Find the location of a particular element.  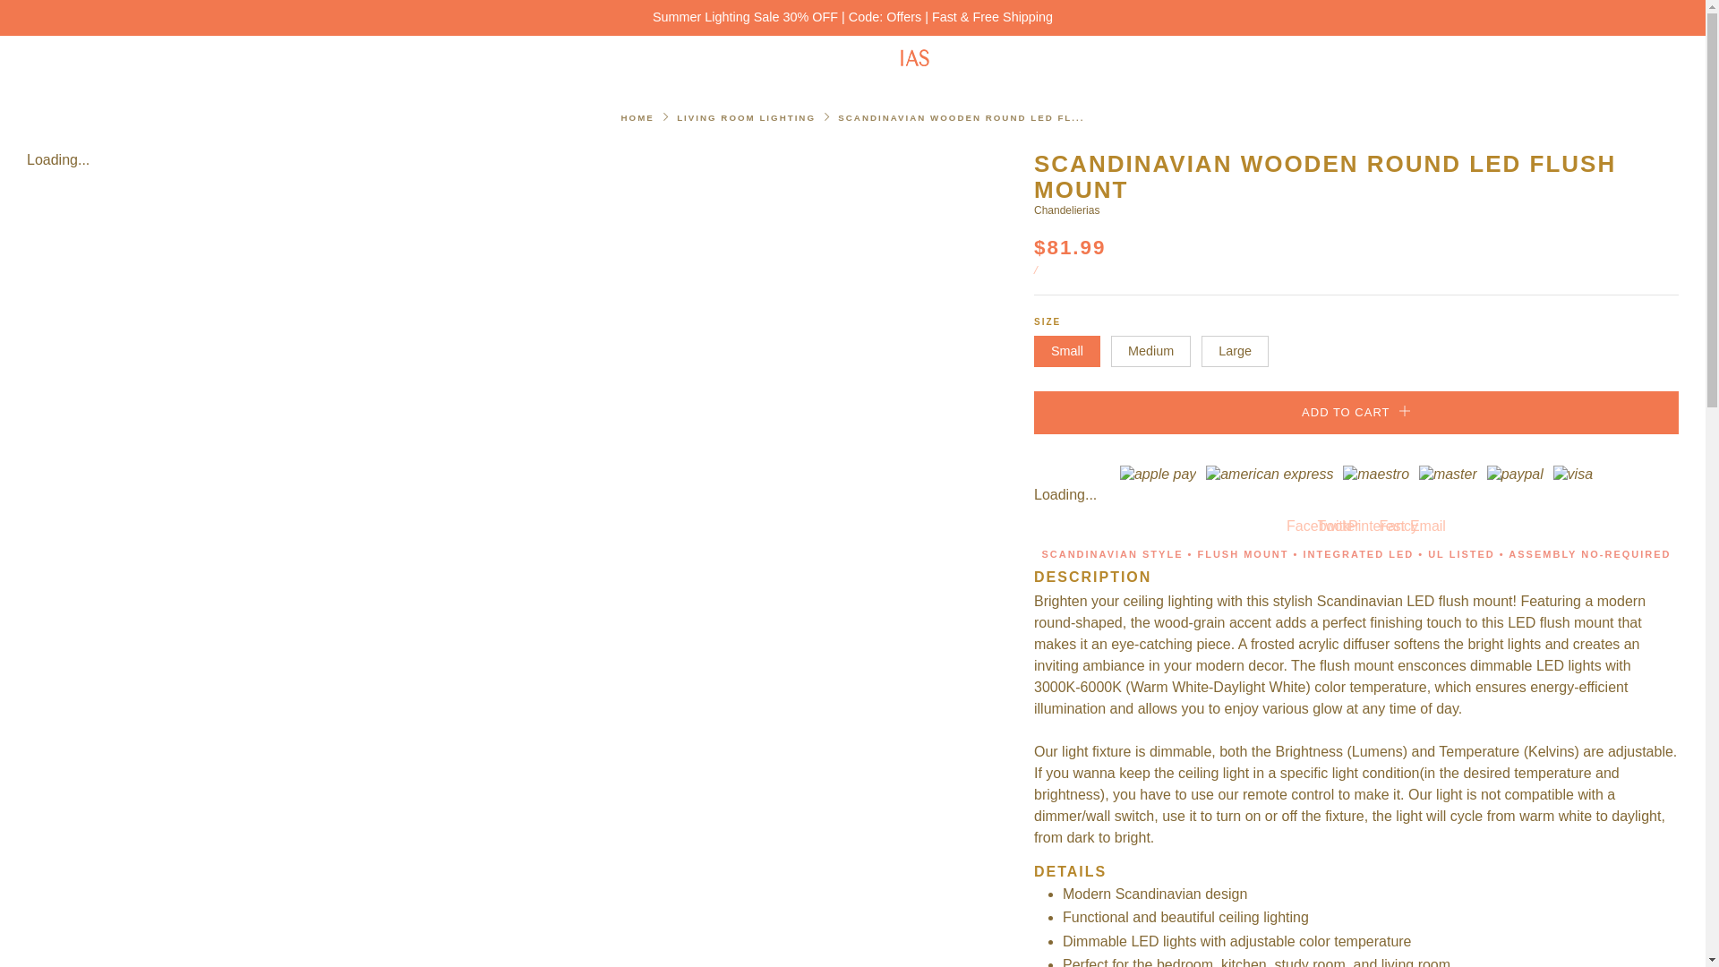

Home is located at coordinates (637, 118).